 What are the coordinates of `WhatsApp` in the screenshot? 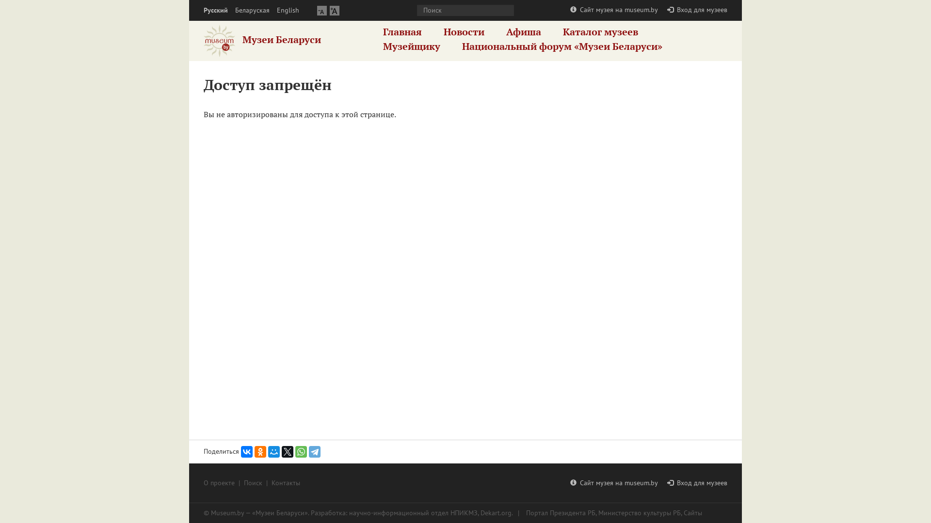 It's located at (301, 452).